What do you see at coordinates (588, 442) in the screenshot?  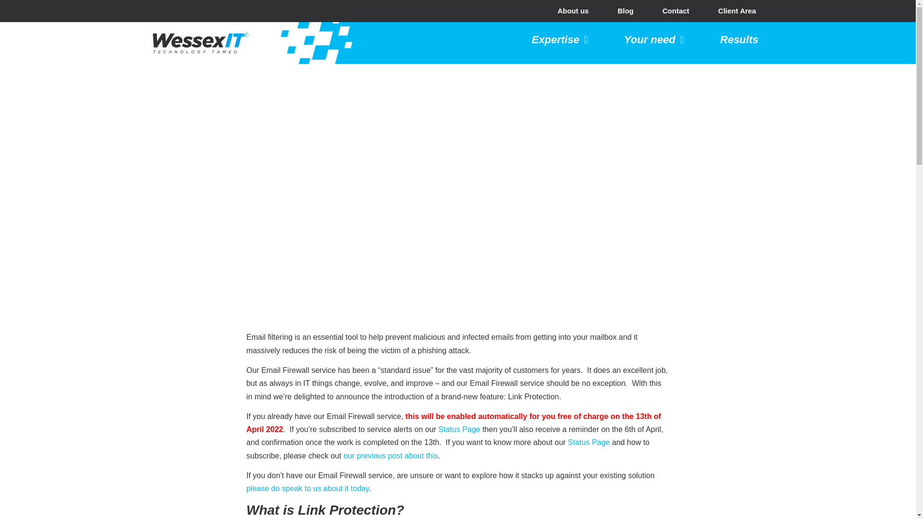 I see `Status Page` at bounding box center [588, 442].